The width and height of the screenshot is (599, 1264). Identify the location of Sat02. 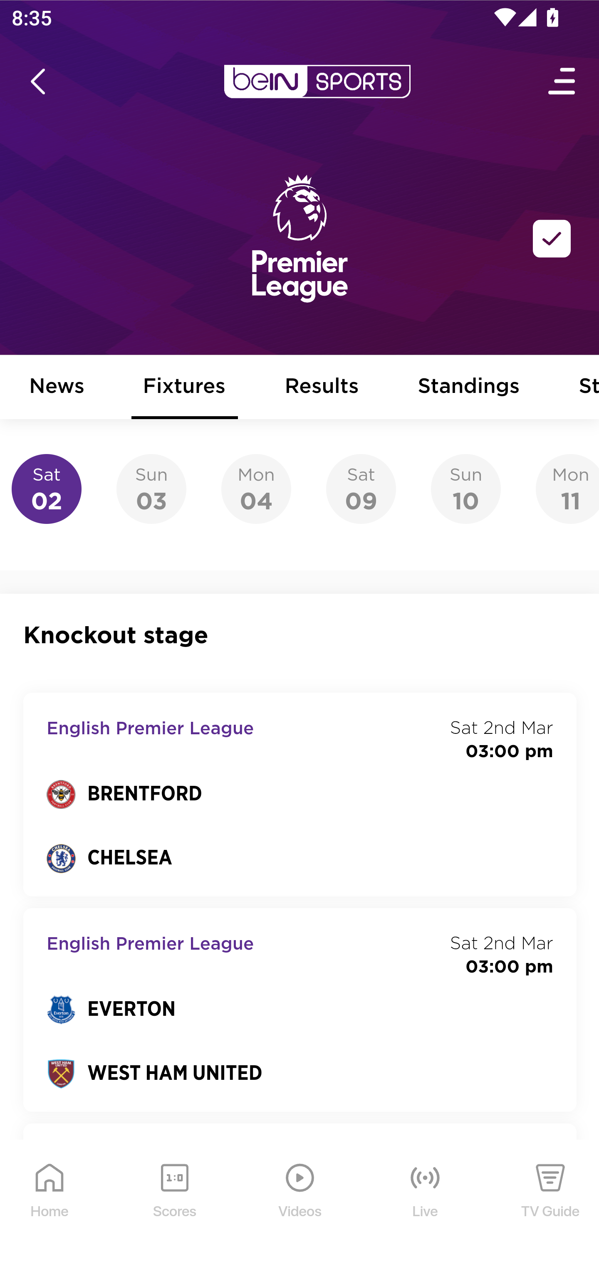
(47, 489).